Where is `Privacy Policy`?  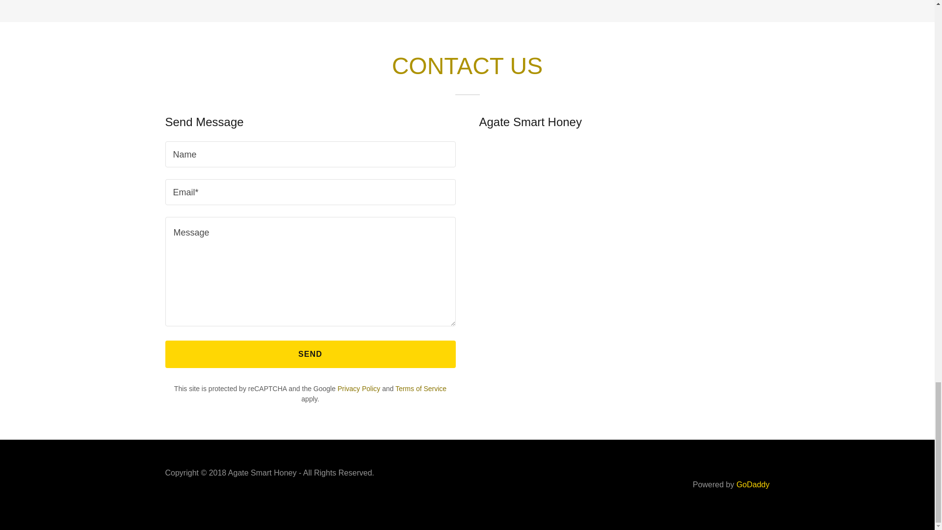
Privacy Policy is located at coordinates (359, 389).